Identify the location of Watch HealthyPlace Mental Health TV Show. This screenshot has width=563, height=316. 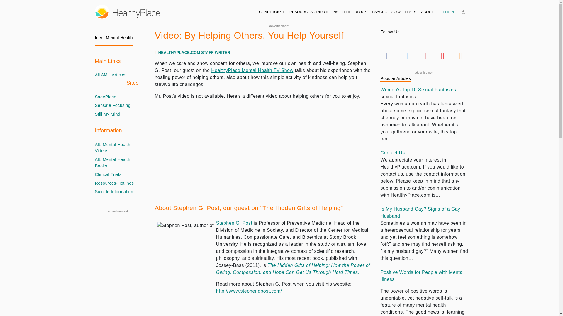
(252, 70).